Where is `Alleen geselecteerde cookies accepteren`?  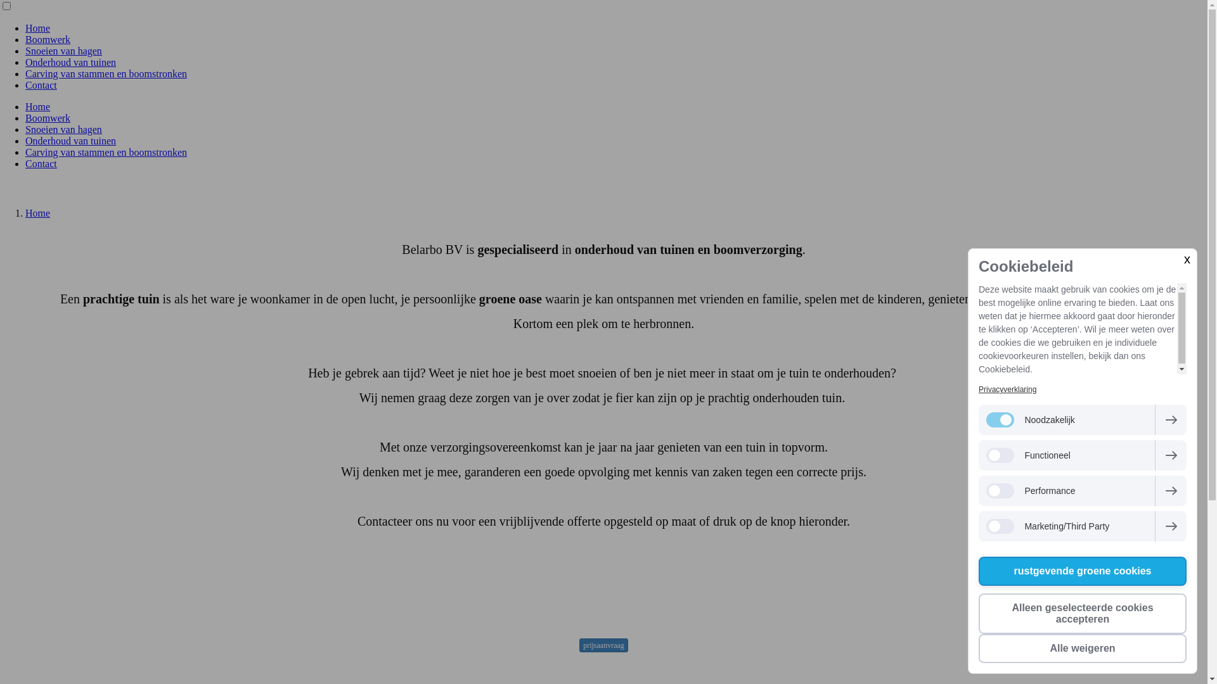 Alleen geselecteerde cookies accepteren is located at coordinates (1083, 614).